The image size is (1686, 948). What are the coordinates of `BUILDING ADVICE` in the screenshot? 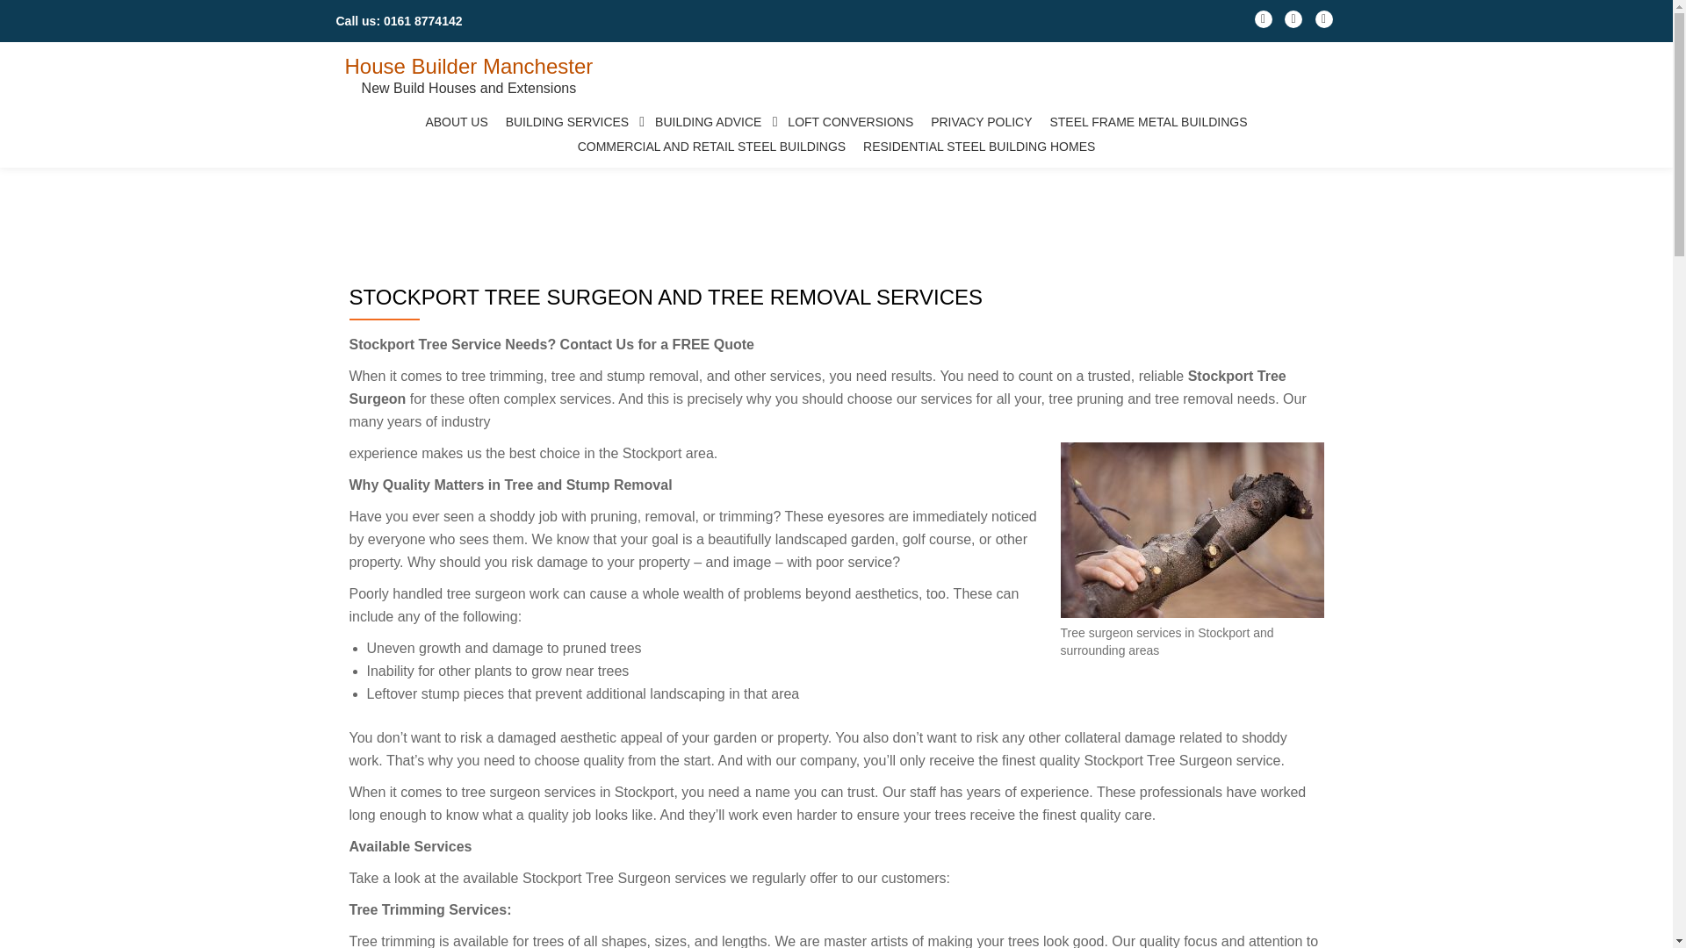 It's located at (712, 122).